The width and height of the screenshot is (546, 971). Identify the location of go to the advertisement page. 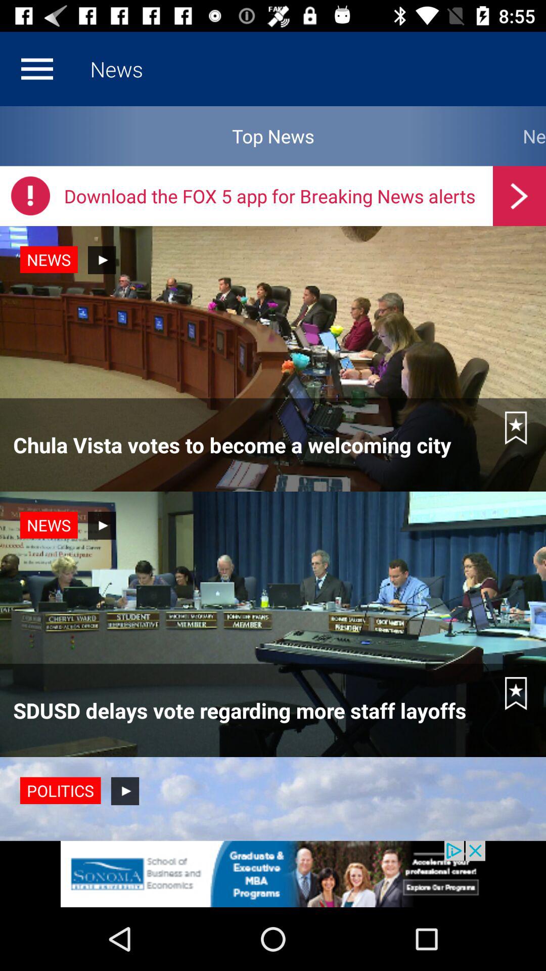
(273, 874).